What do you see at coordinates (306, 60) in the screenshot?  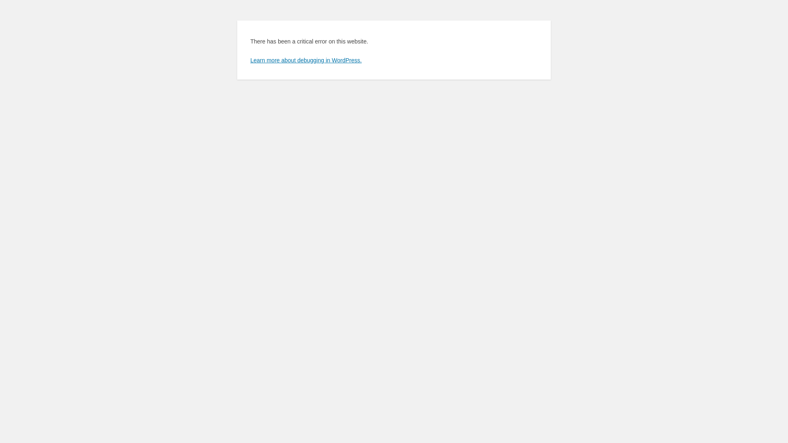 I see `Learn more about debugging in WordPress.` at bounding box center [306, 60].